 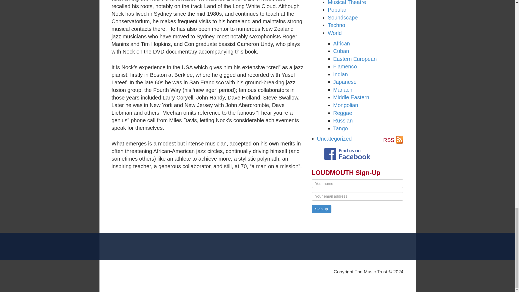 I want to click on Sign up, so click(x=321, y=209).